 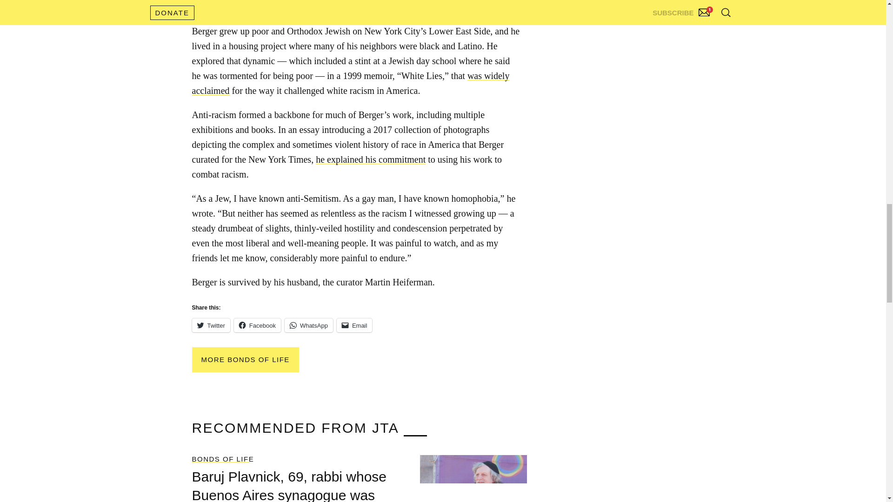 I want to click on Click to share on WhatsApp, so click(x=309, y=325).